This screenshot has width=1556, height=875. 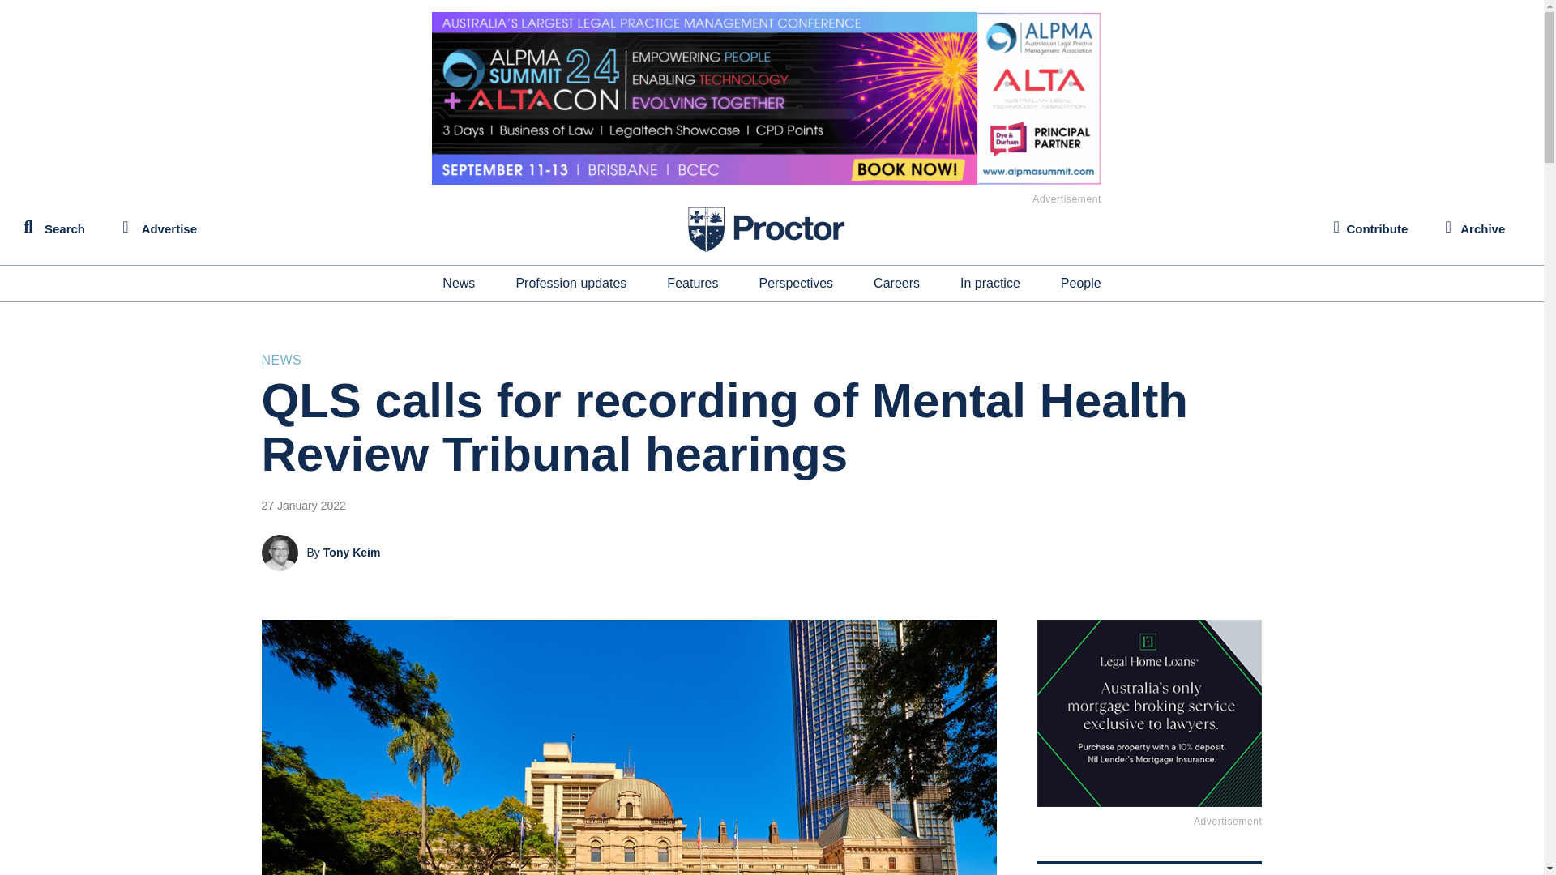 What do you see at coordinates (797, 284) in the screenshot?
I see `Perspectives` at bounding box center [797, 284].